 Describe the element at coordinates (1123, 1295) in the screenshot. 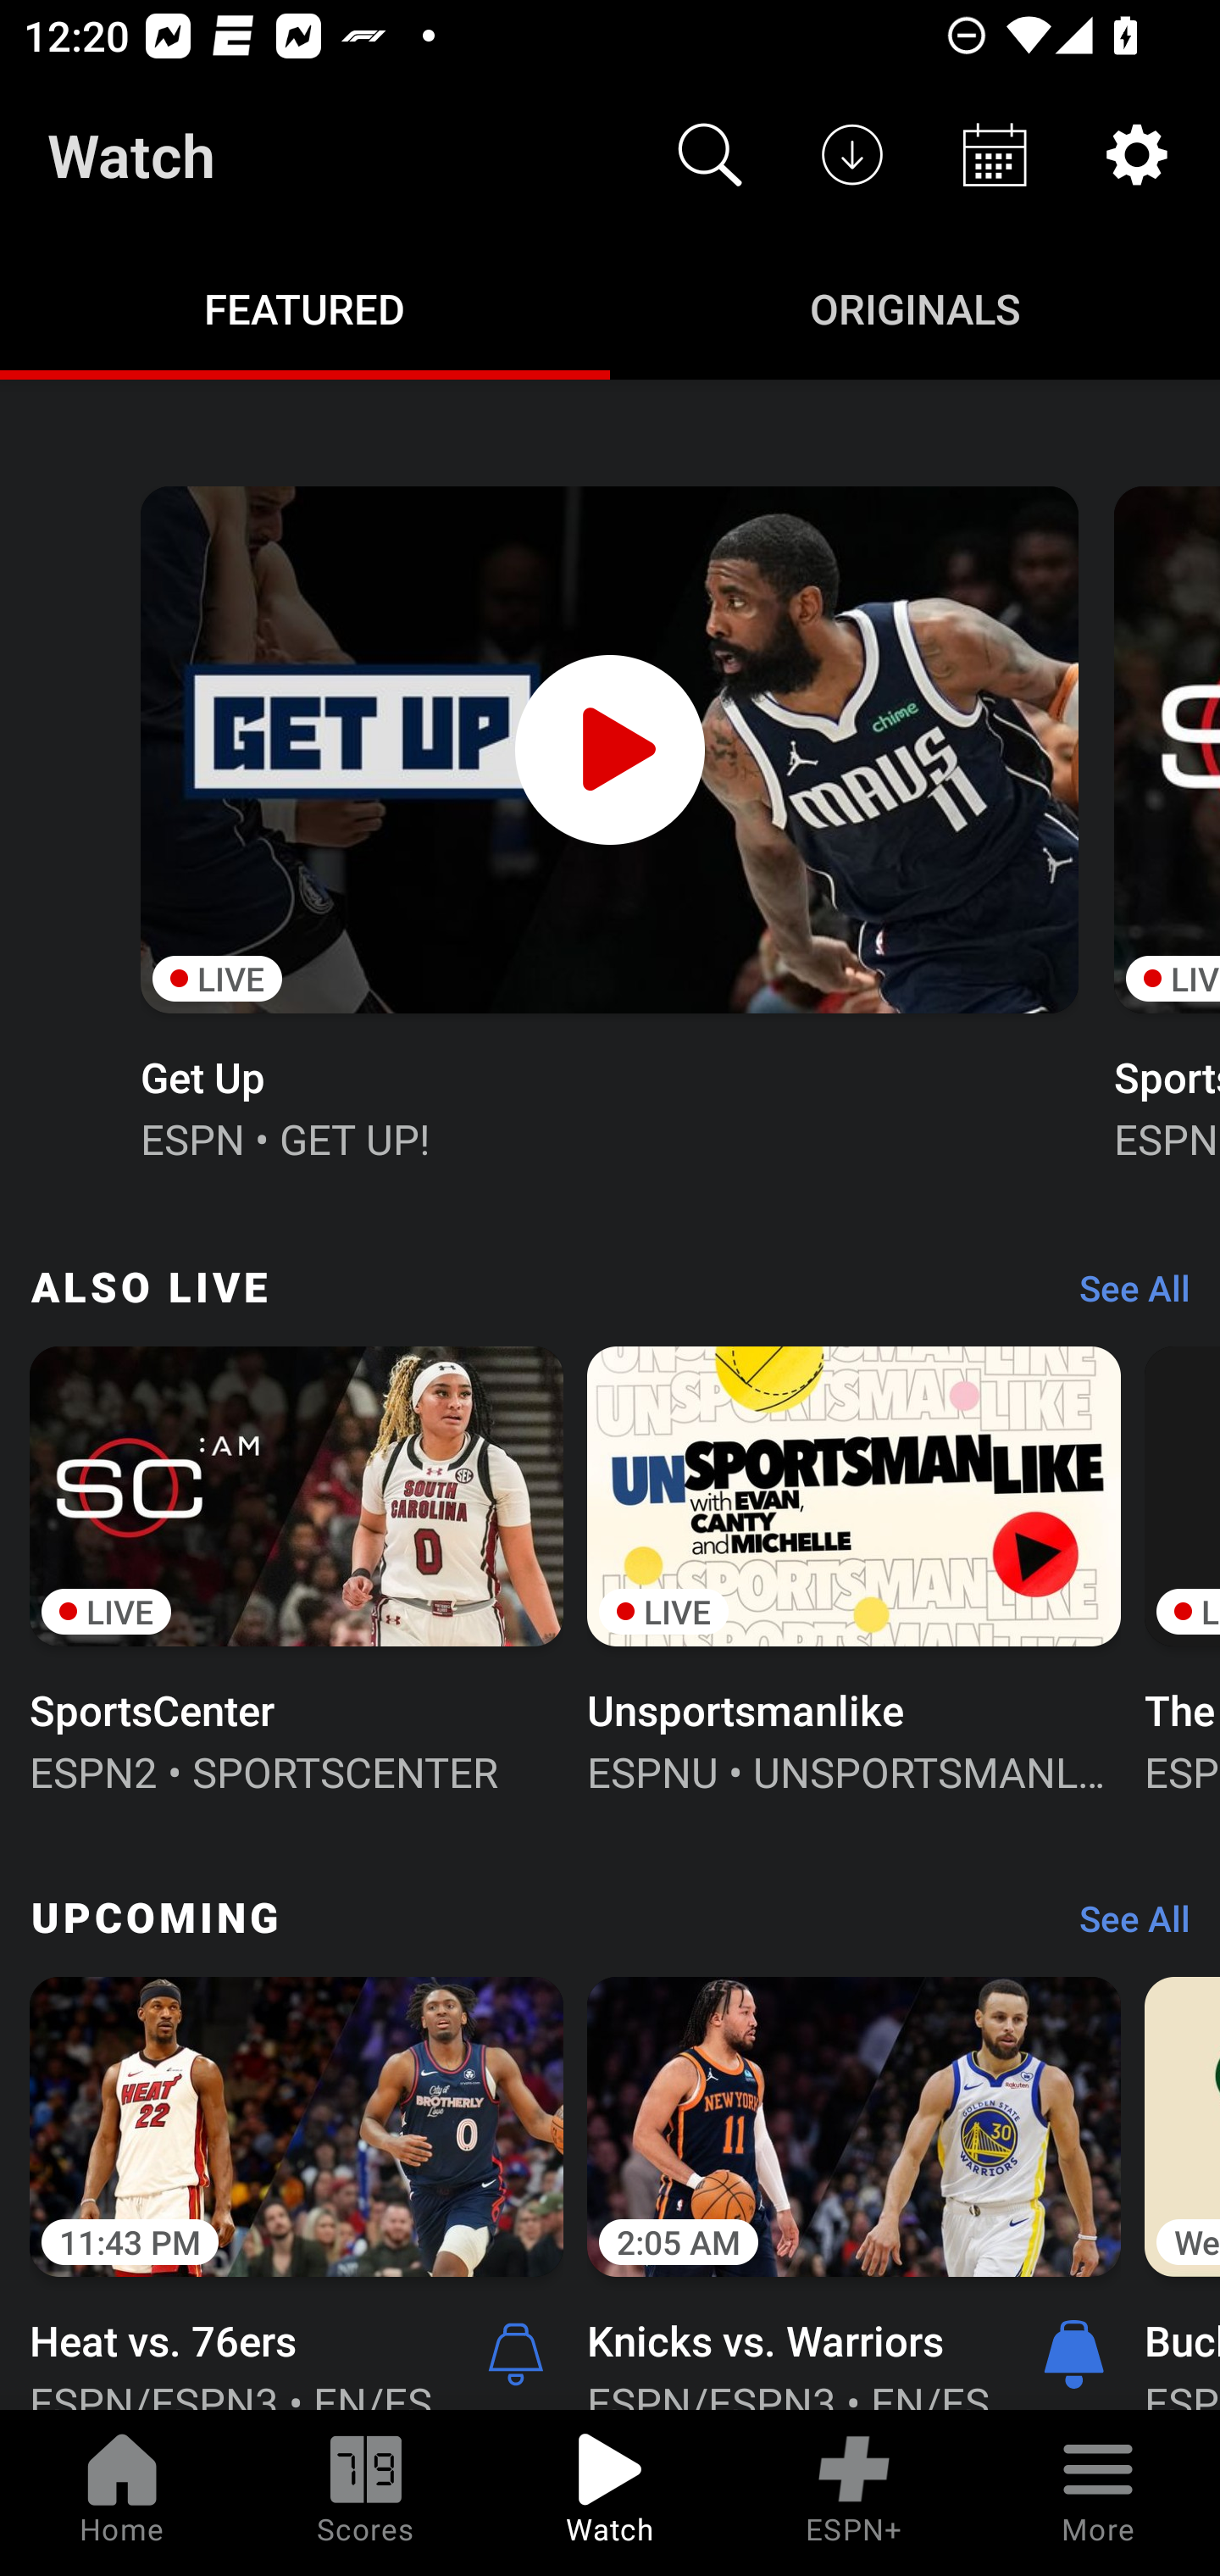

I see `See All` at that location.